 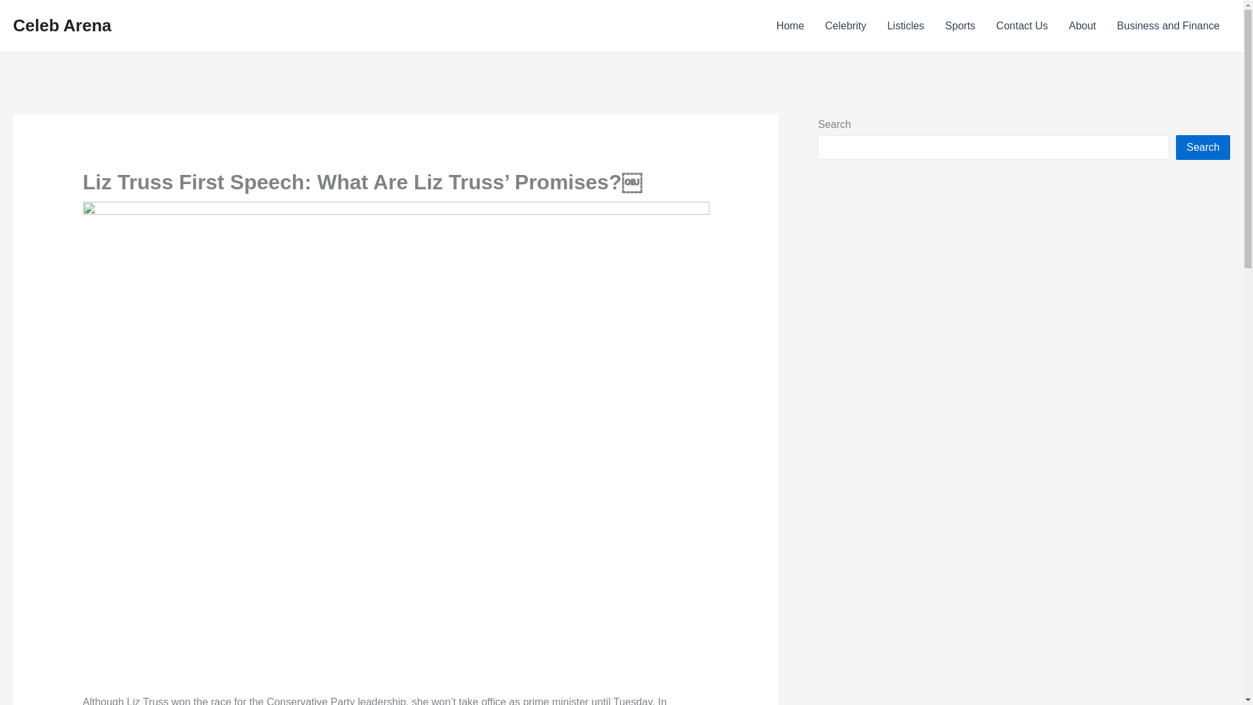 I want to click on Listicles, so click(x=905, y=26).